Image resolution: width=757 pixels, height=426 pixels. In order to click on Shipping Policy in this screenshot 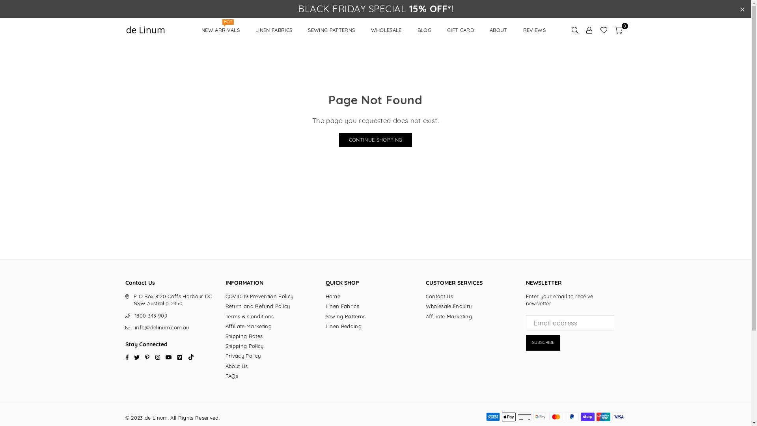, I will do `click(244, 346)`.